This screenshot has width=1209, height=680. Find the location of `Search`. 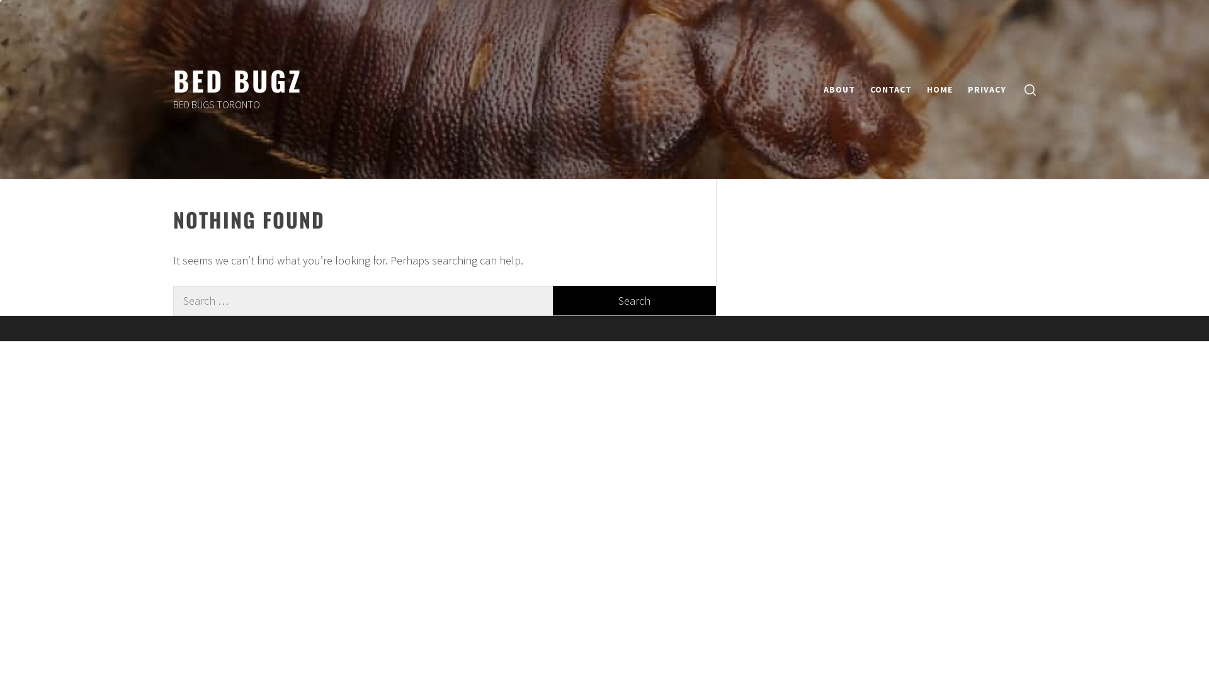

Search is located at coordinates (667, 340).